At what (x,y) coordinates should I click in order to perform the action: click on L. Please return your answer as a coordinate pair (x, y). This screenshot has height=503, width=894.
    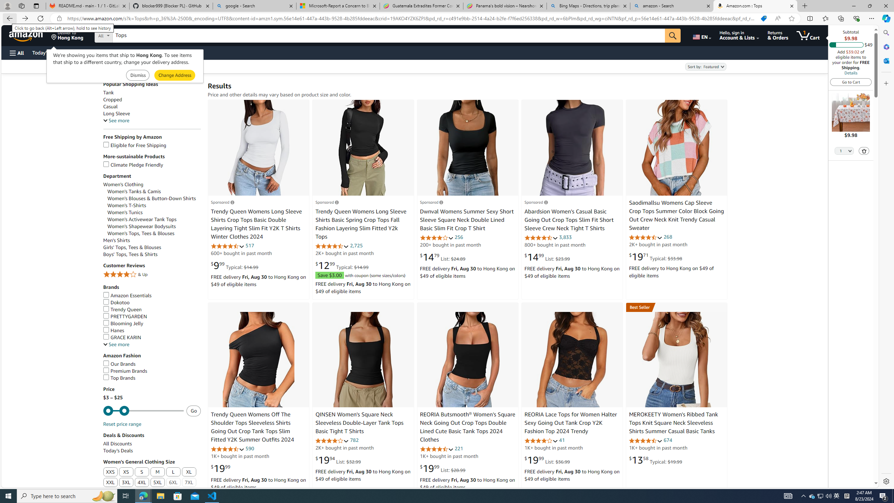
    Looking at the image, I should click on (174, 472).